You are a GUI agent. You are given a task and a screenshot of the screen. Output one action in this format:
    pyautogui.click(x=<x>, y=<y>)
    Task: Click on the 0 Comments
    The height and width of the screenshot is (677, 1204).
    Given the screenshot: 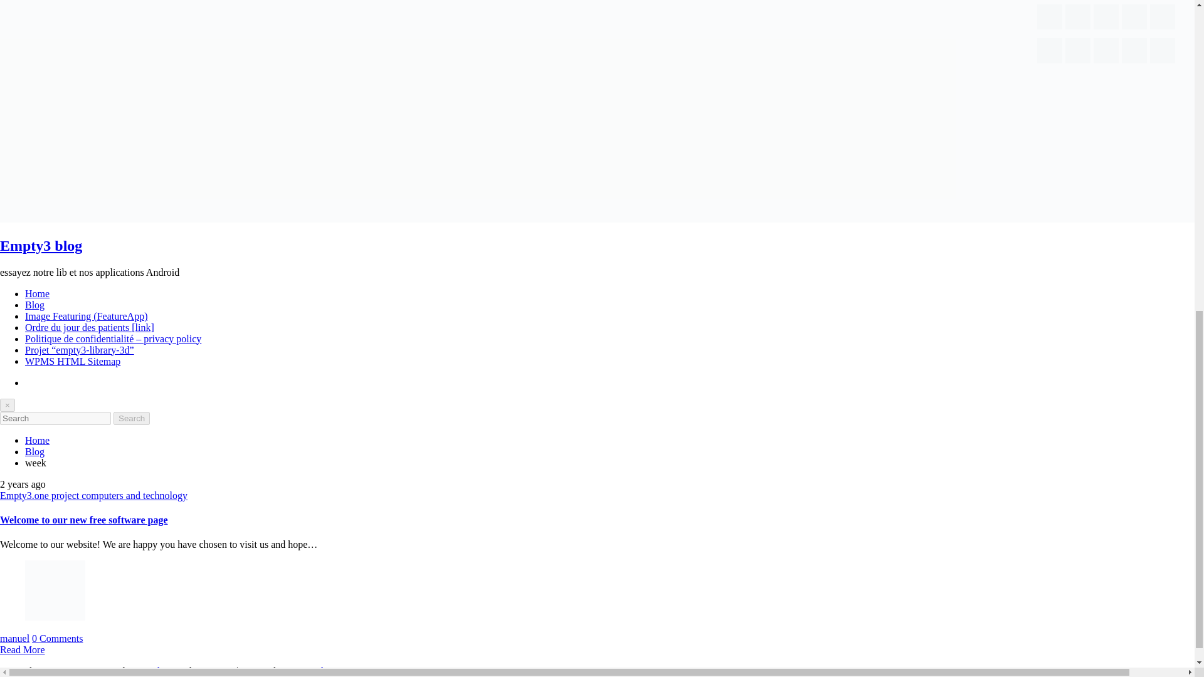 What is the action you would take?
    pyautogui.click(x=58, y=638)
    